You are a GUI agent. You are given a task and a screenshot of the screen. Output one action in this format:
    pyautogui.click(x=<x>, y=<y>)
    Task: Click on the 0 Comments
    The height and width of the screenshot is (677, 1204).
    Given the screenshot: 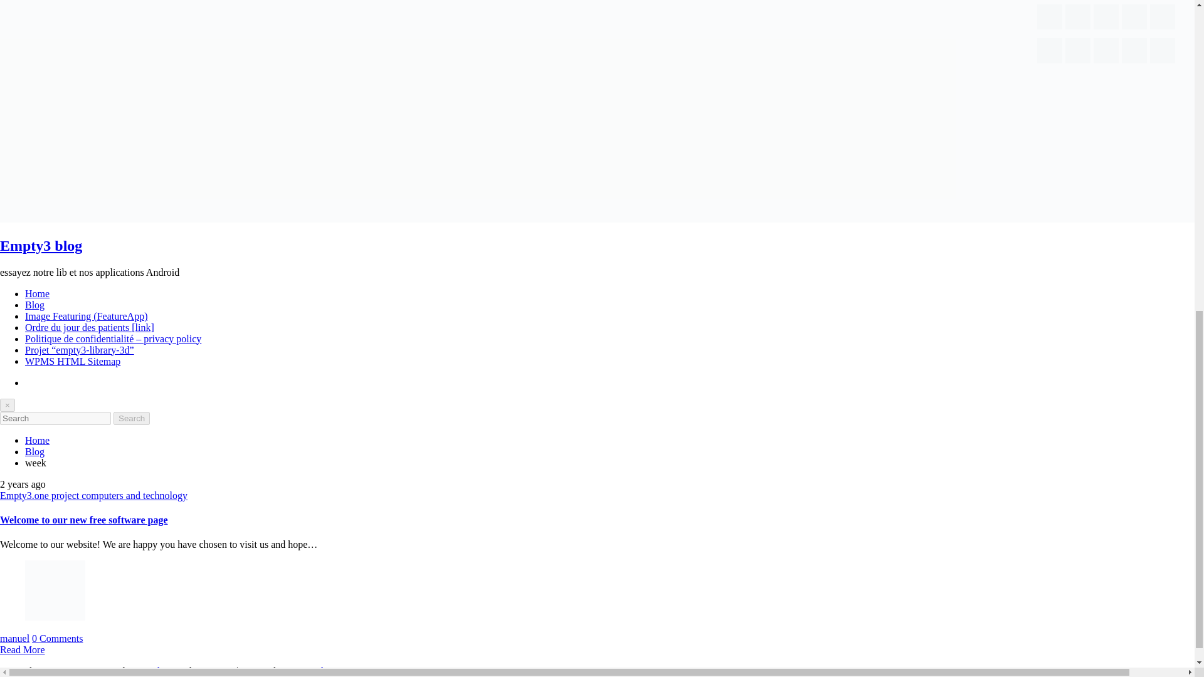 What is the action you would take?
    pyautogui.click(x=58, y=638)
    